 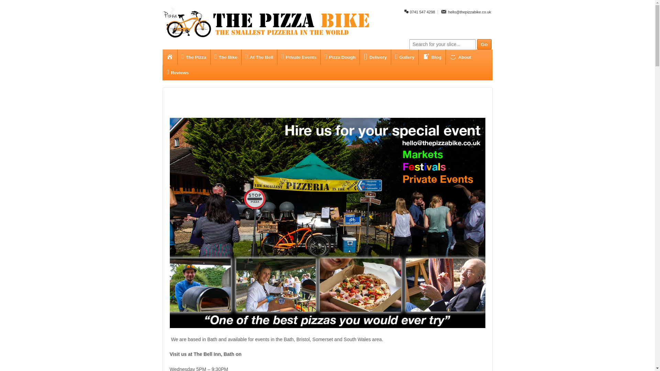 What do you see at coordinates (484, 44) in the screenshot?
I see `Go` at bounding box center [484, 44].